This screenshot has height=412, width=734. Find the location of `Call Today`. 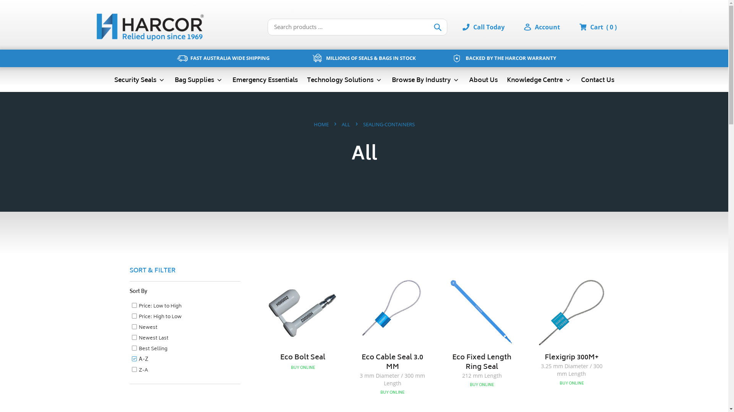

Call Today is located at coordinates (491, 27).